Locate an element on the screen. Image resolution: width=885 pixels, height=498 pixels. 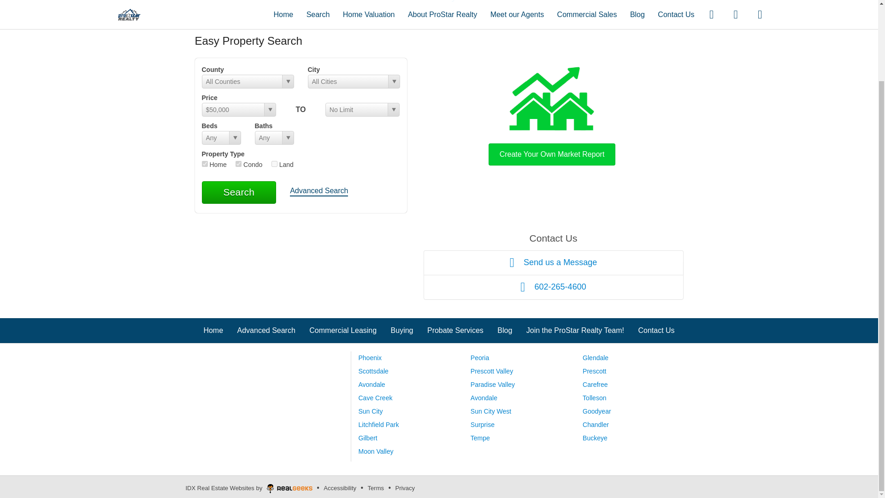
Blog is located at coordinates (505, 330).